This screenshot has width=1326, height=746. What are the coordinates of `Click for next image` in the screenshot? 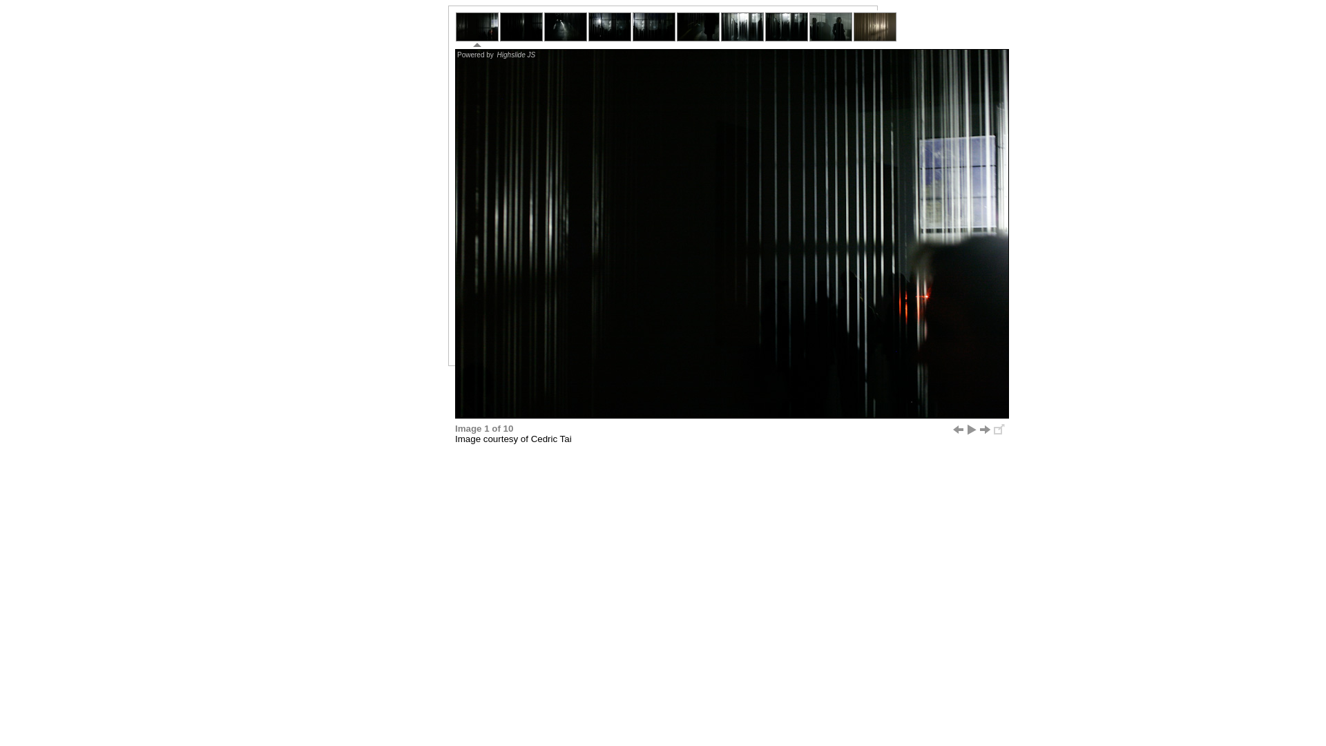 It's located at (732, 233).